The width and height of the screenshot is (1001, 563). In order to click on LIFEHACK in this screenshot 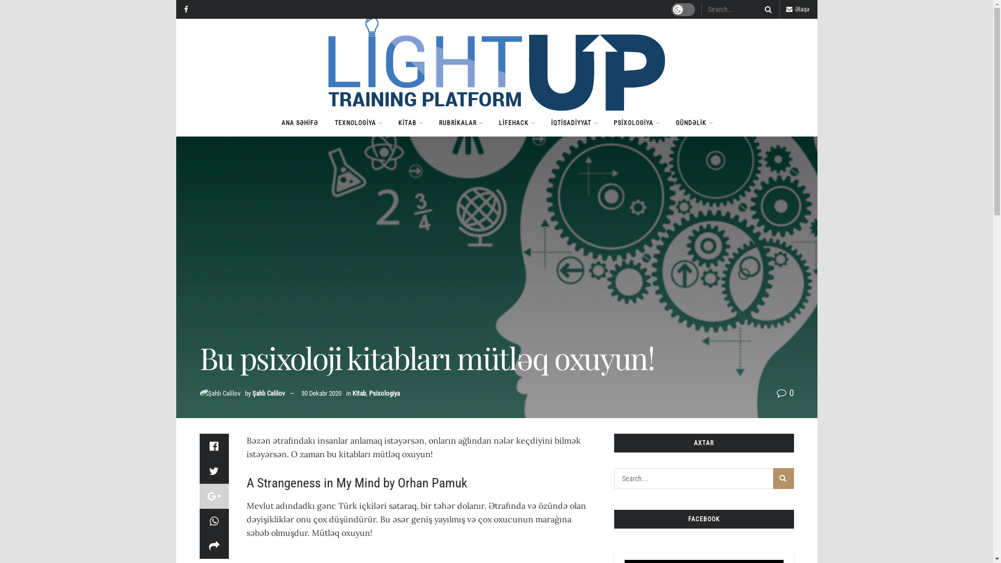, I will do `click(516, 123)`.